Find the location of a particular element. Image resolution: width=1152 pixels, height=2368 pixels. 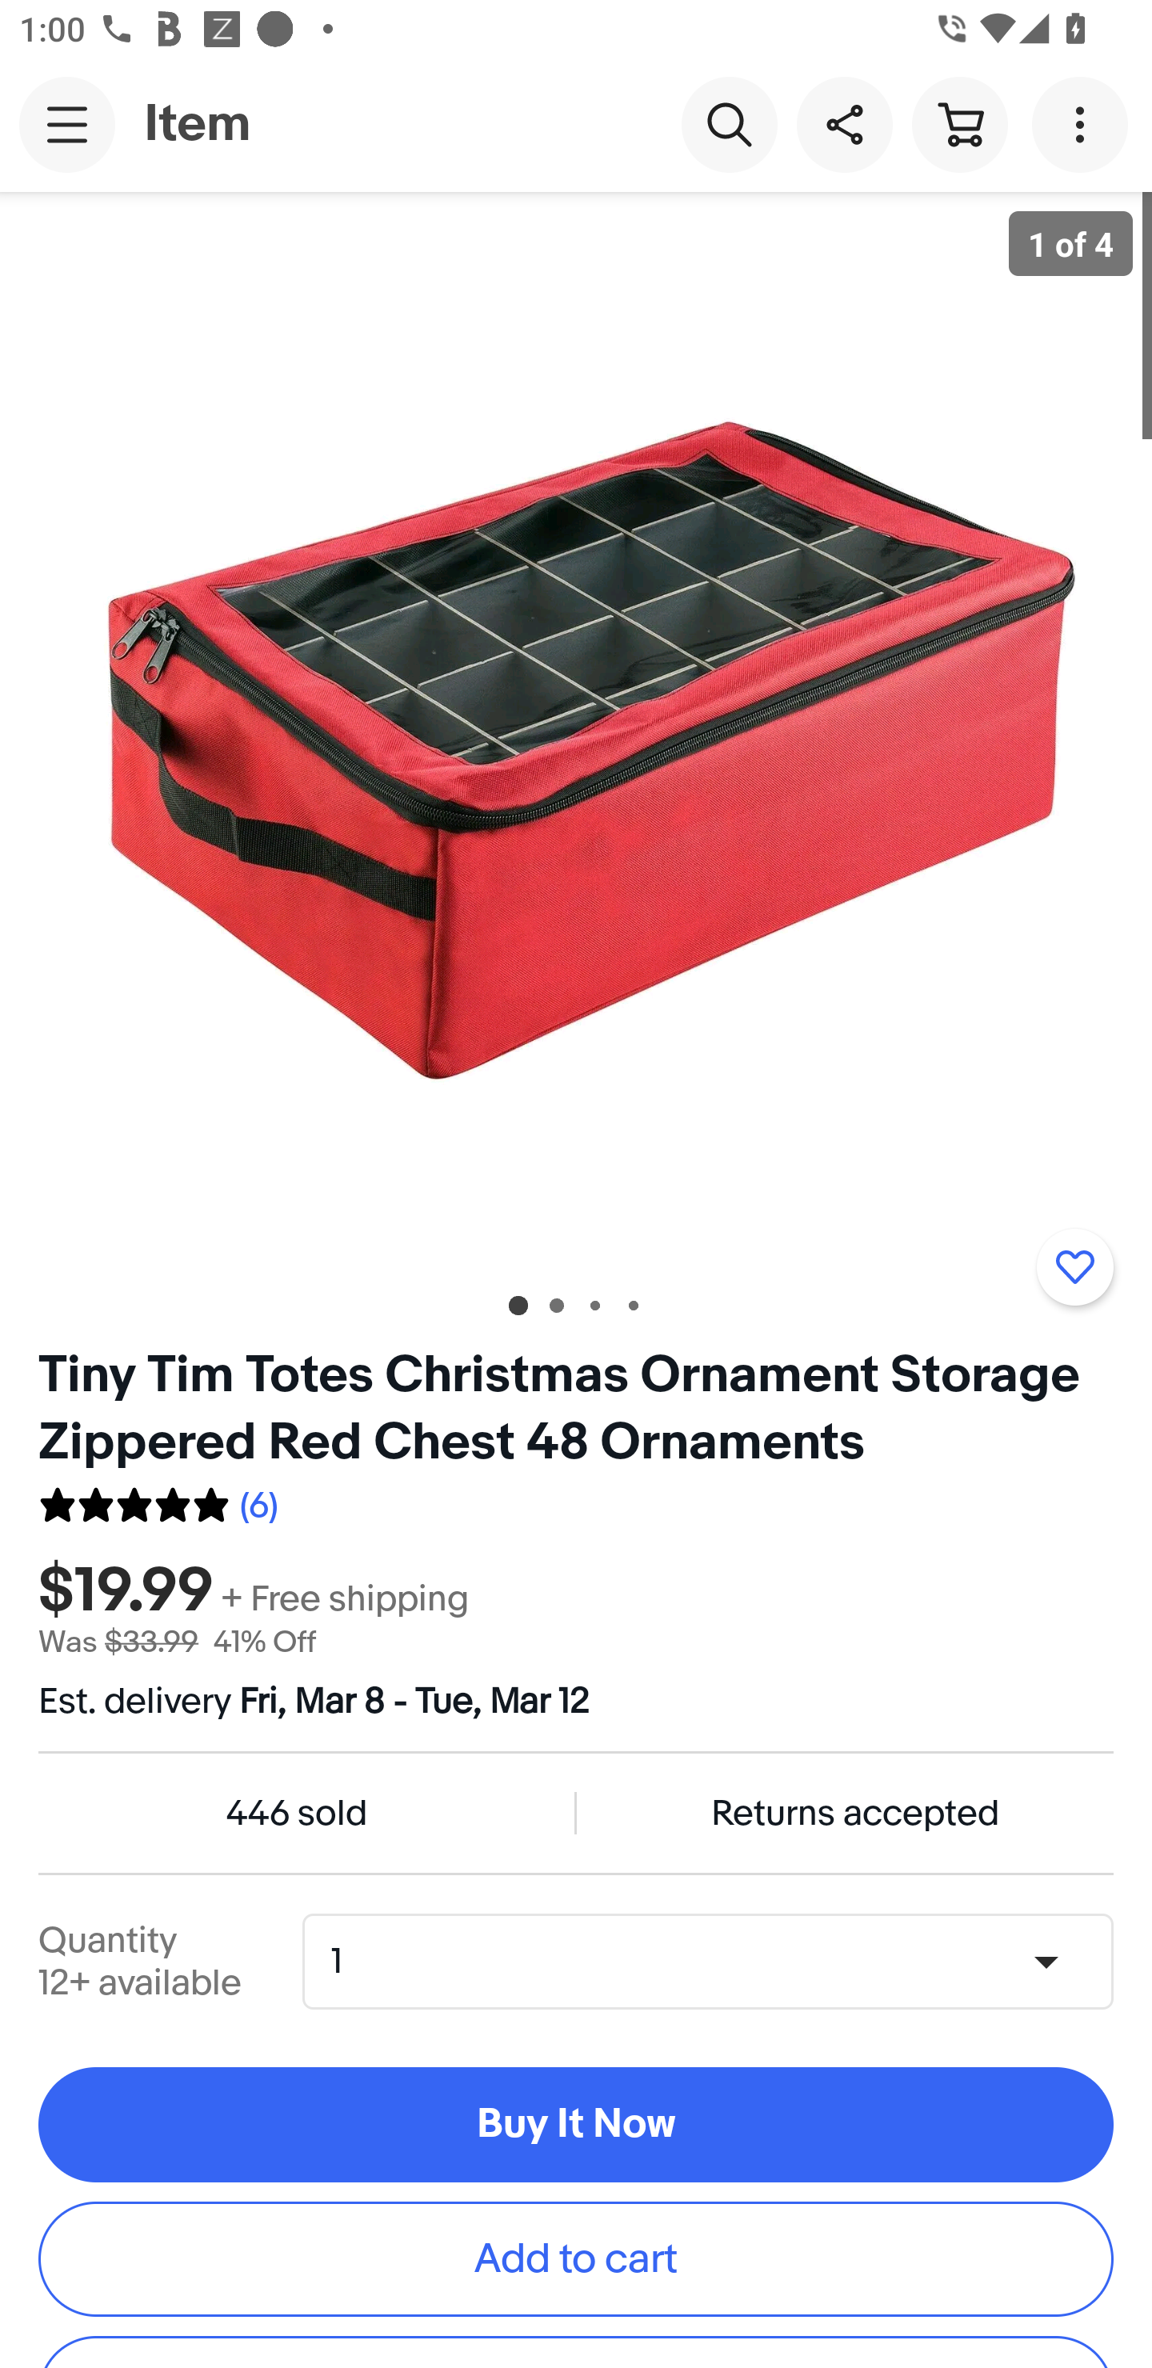

6 reviews. Average rating 5.0 out of five 10.0 (6) is located at coordinates (158, 1501).